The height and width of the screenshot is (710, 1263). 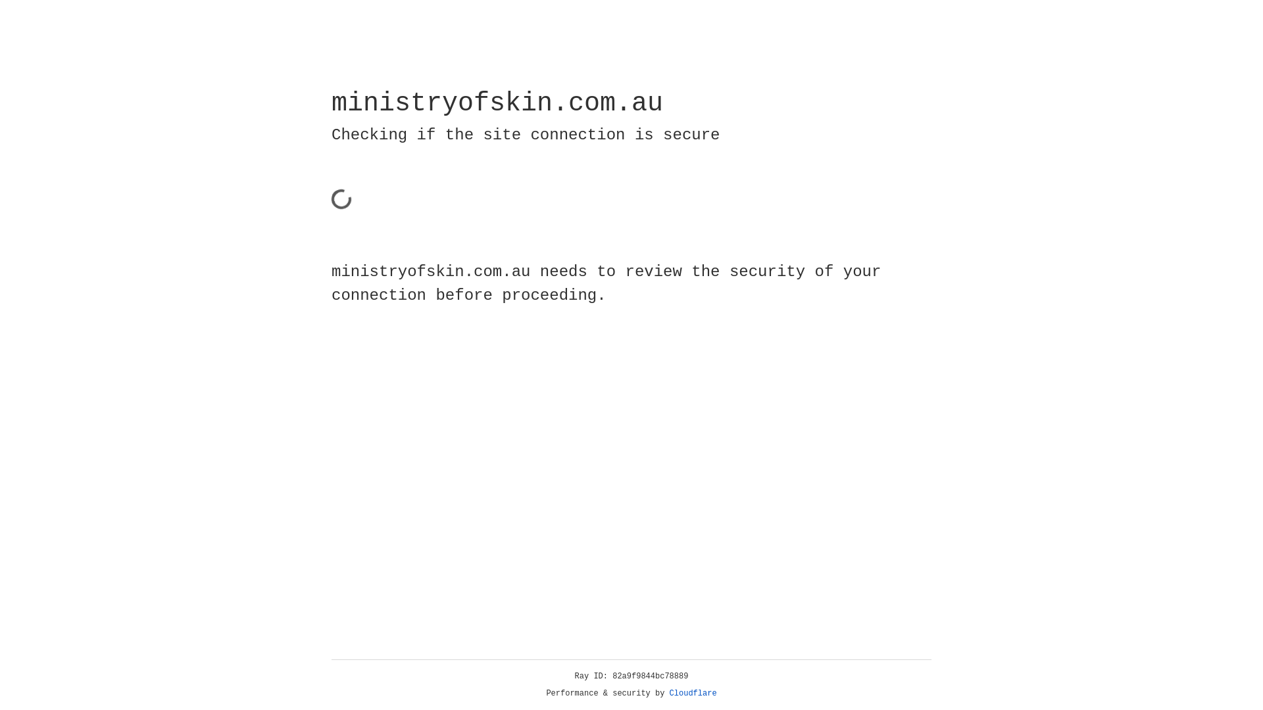 What do you see at coordinates (693, 694) in the screenshot?
I see `Cloudflare` at bounding box center [693, 694].